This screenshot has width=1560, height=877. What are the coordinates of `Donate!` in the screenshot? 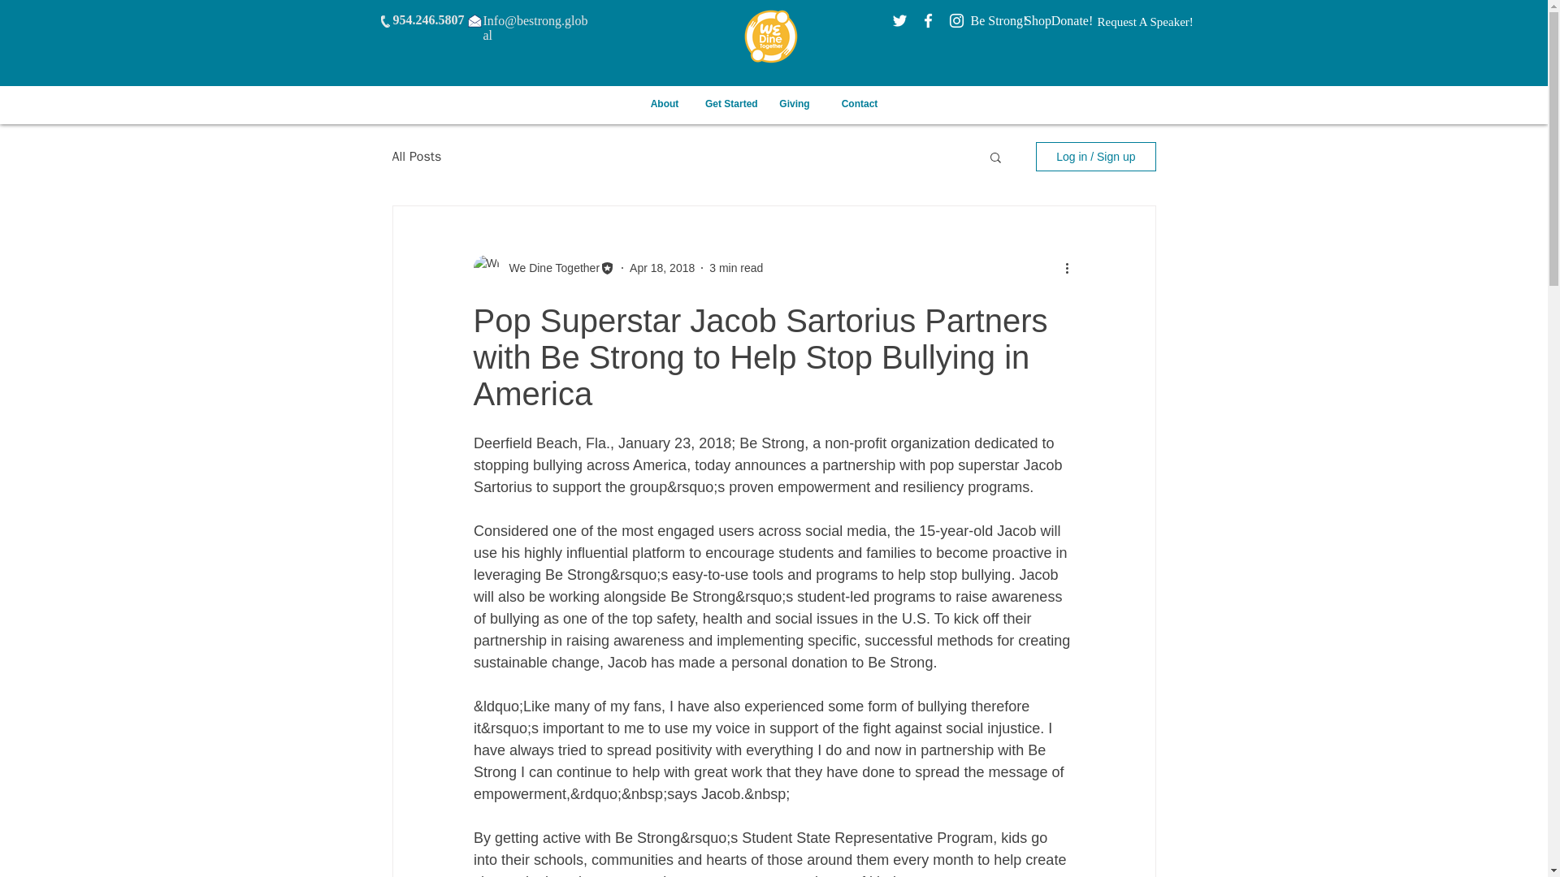 It's located at (1071, 21).